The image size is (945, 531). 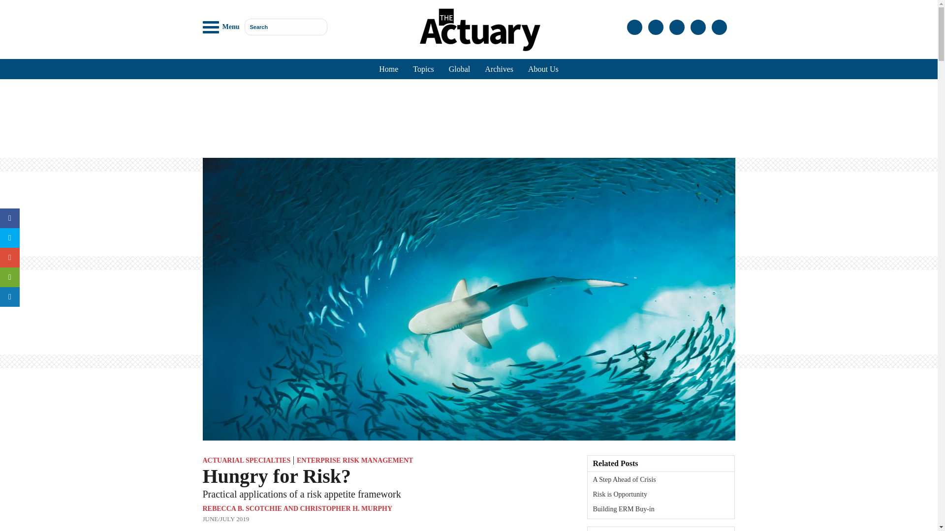 I want to click on Archives, so click(x=499, y=69).